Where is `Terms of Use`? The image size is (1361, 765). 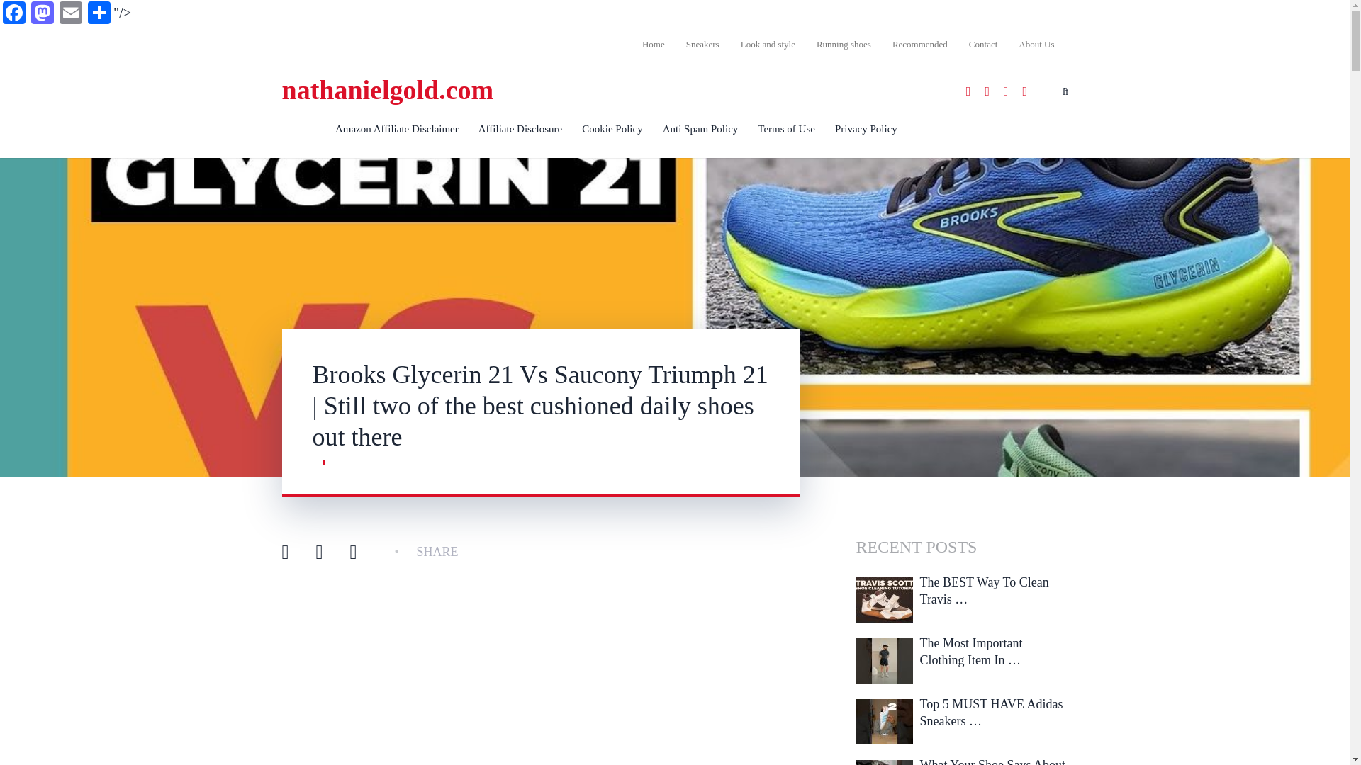
Terms of Use is located at coordinates (785, 129).